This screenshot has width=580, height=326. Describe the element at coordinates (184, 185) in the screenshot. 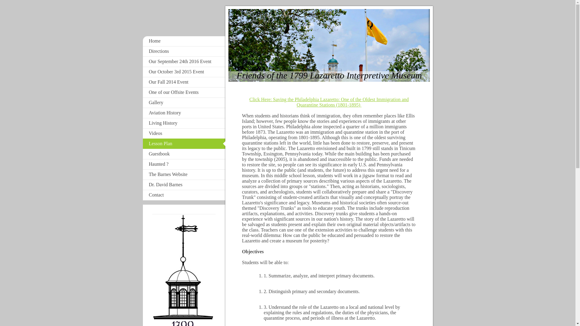

I see `Dr. David Barnes` at that location.